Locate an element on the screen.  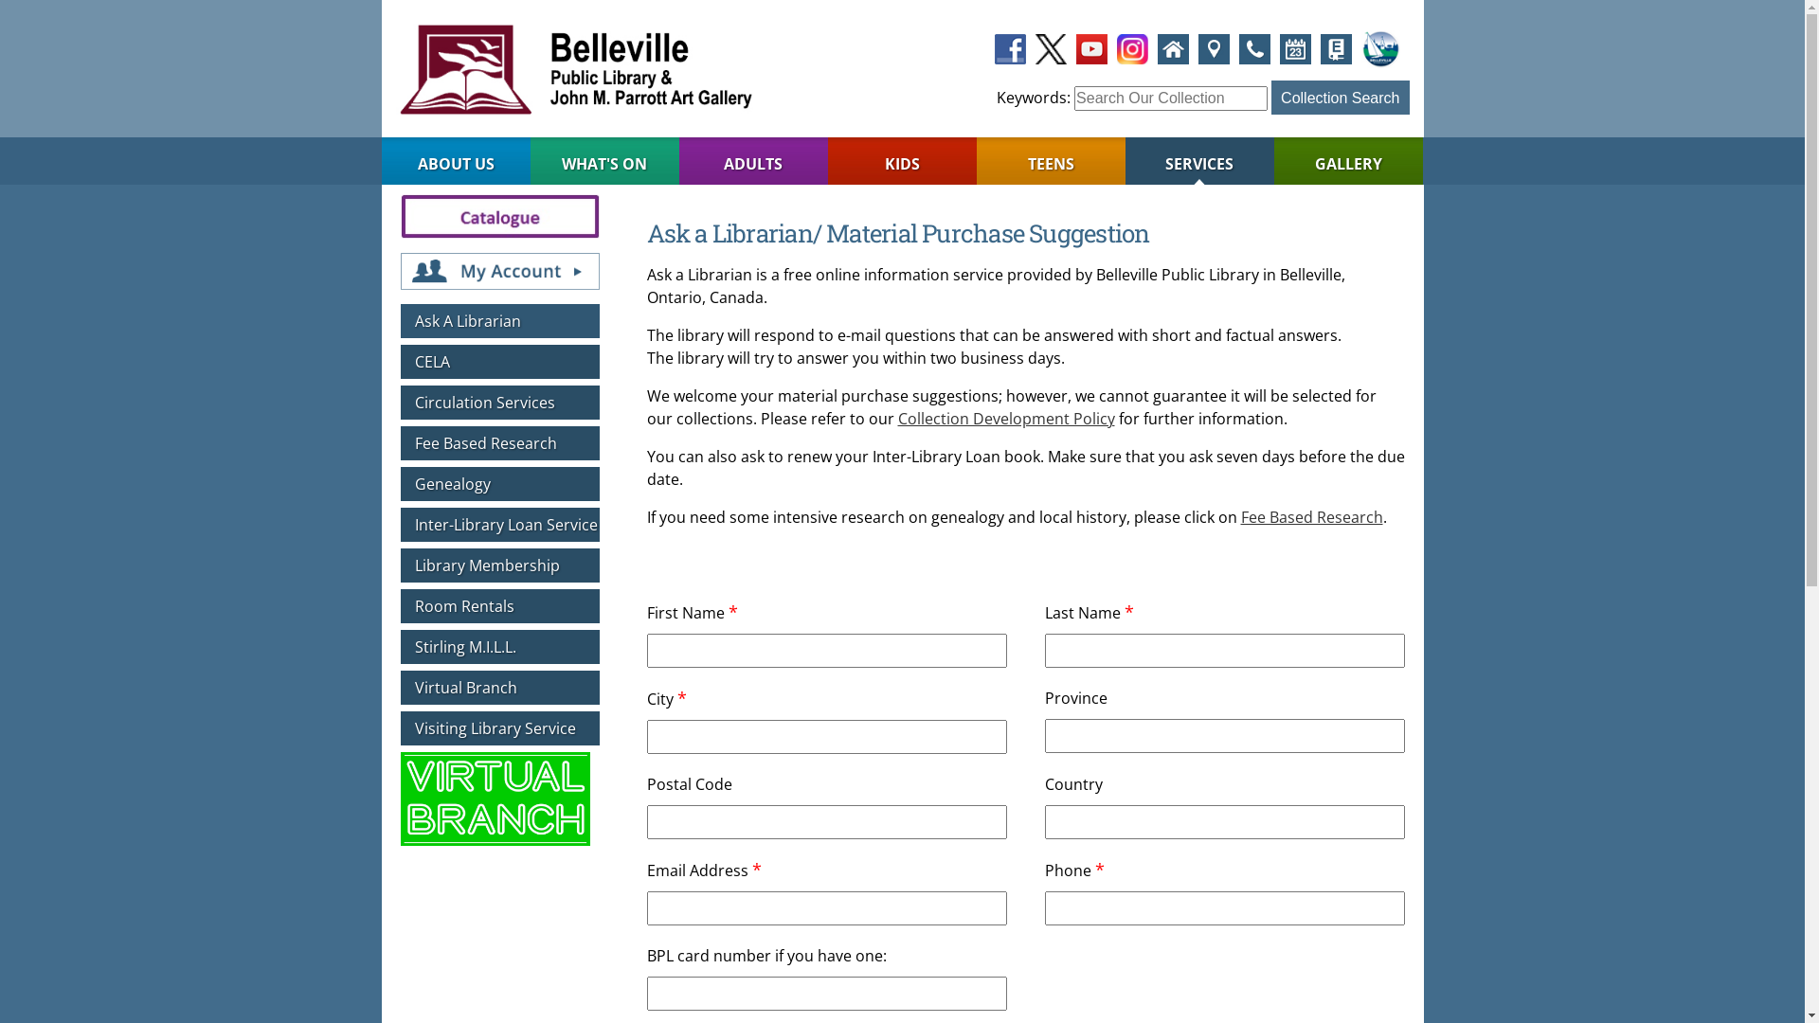
SERVICES is located at coordinates (1199, 161).